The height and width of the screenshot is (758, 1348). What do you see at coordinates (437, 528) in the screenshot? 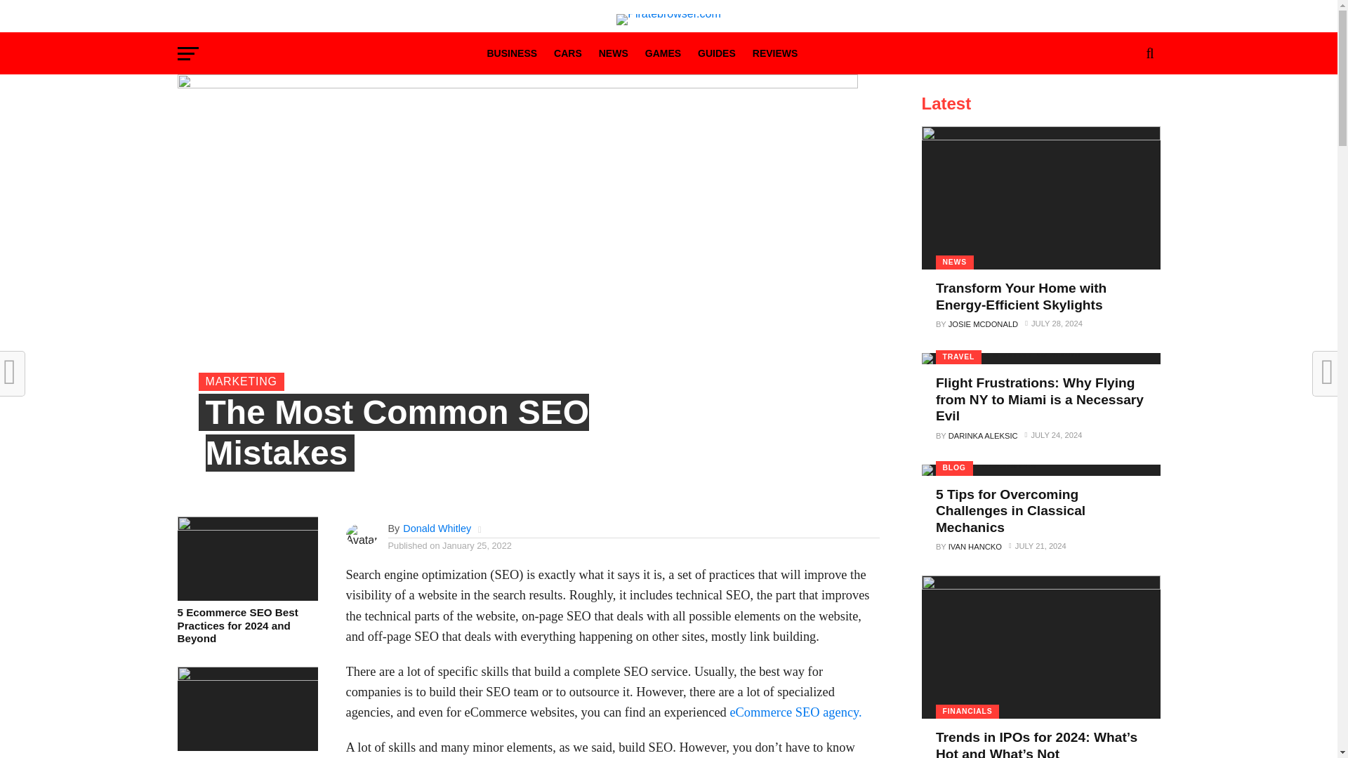
I see `Posts by Donald Whitley` at bounding box center [437, 528].